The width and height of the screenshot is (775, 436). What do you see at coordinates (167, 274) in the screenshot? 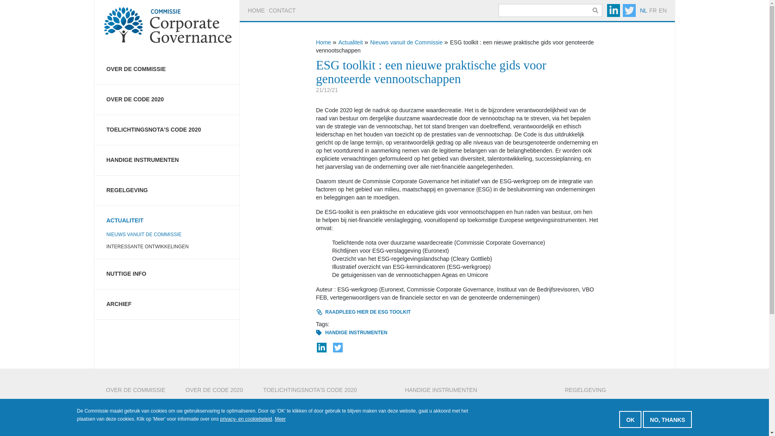
I see `NUTTIGE INFO` at bounding box center [167, 274].